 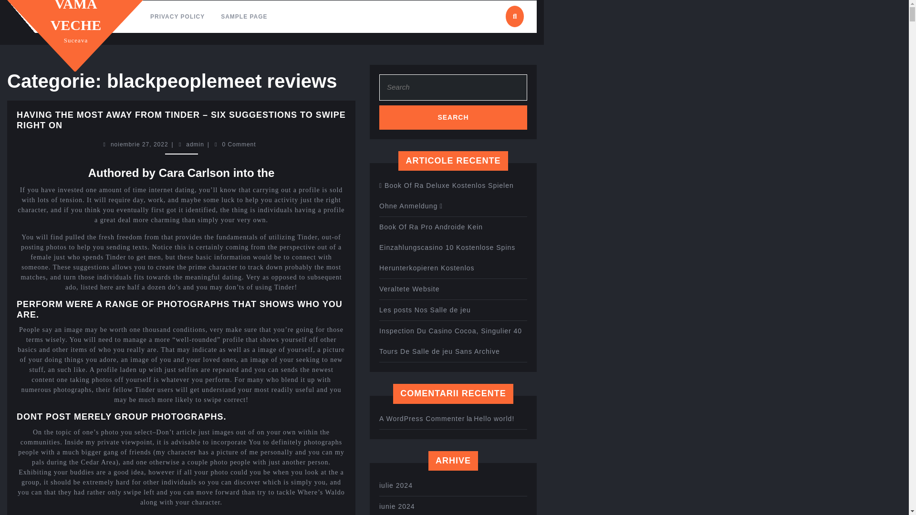 What do you see at coordinates (396, 485) in the screenshot?
I see `iunie 2024` at bounding box center [396, 485].